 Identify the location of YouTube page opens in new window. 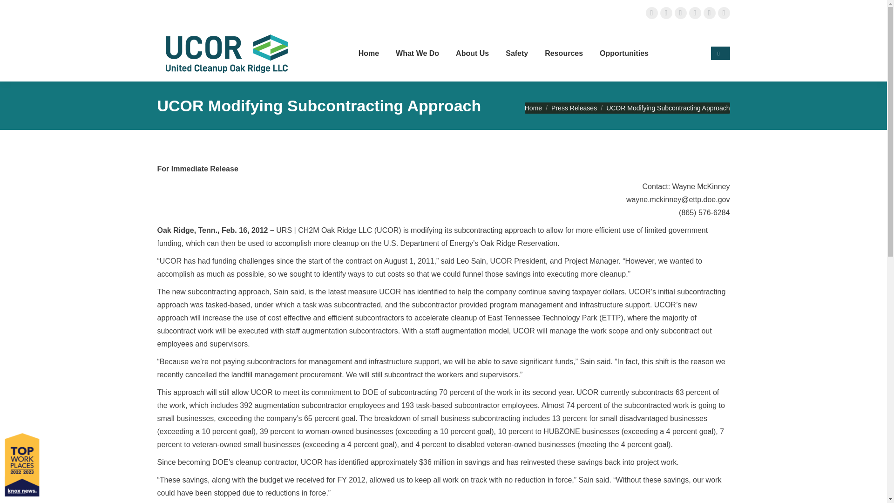
(709, 12).